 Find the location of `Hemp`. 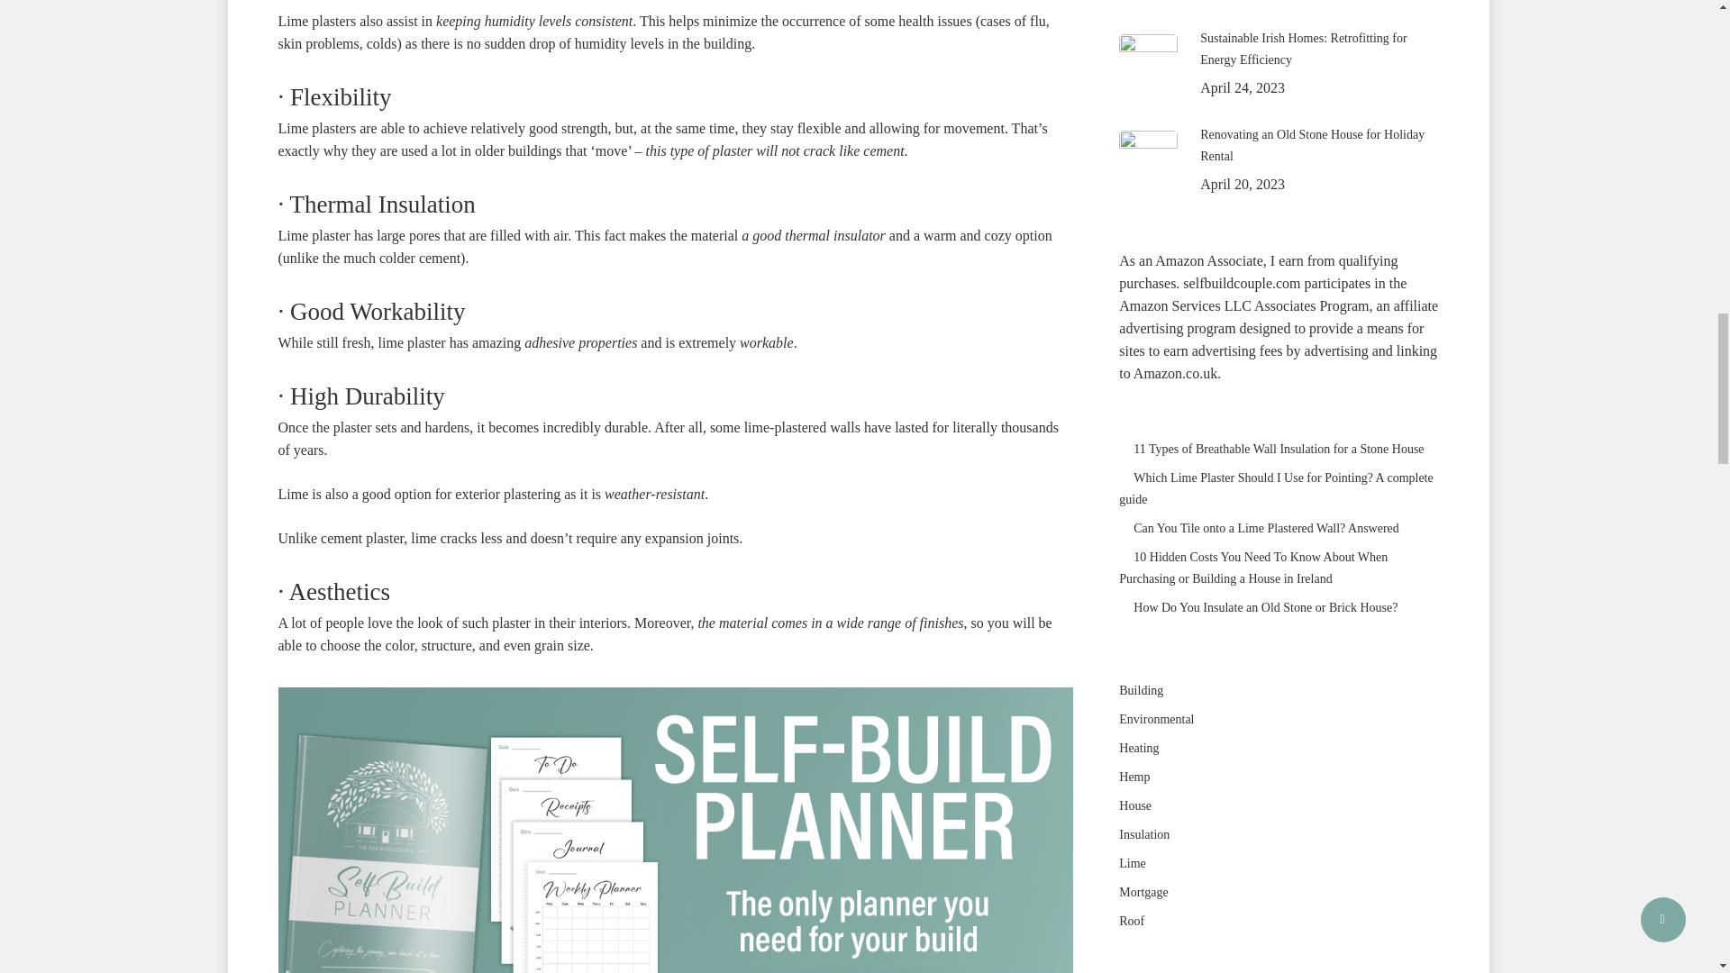

Hemp is located at coordinates (1278, 777).